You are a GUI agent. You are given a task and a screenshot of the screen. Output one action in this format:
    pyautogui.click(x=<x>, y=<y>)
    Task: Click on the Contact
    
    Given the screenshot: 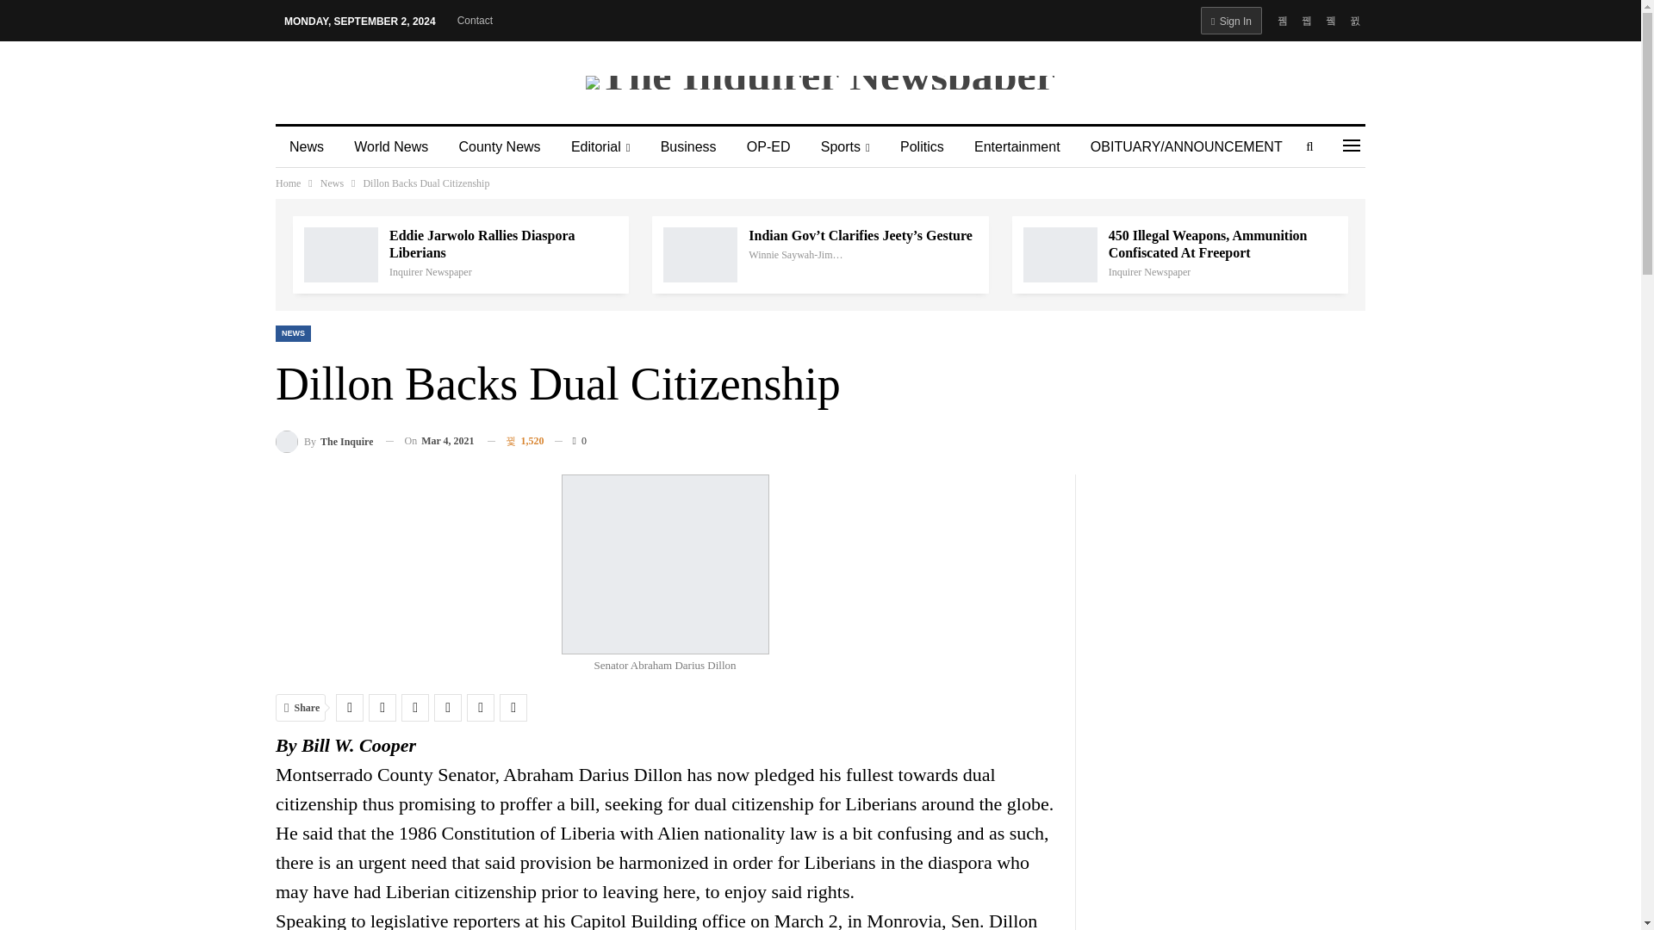 What is the action you would take?
    pyautogui.click(x=476, y=21)
    